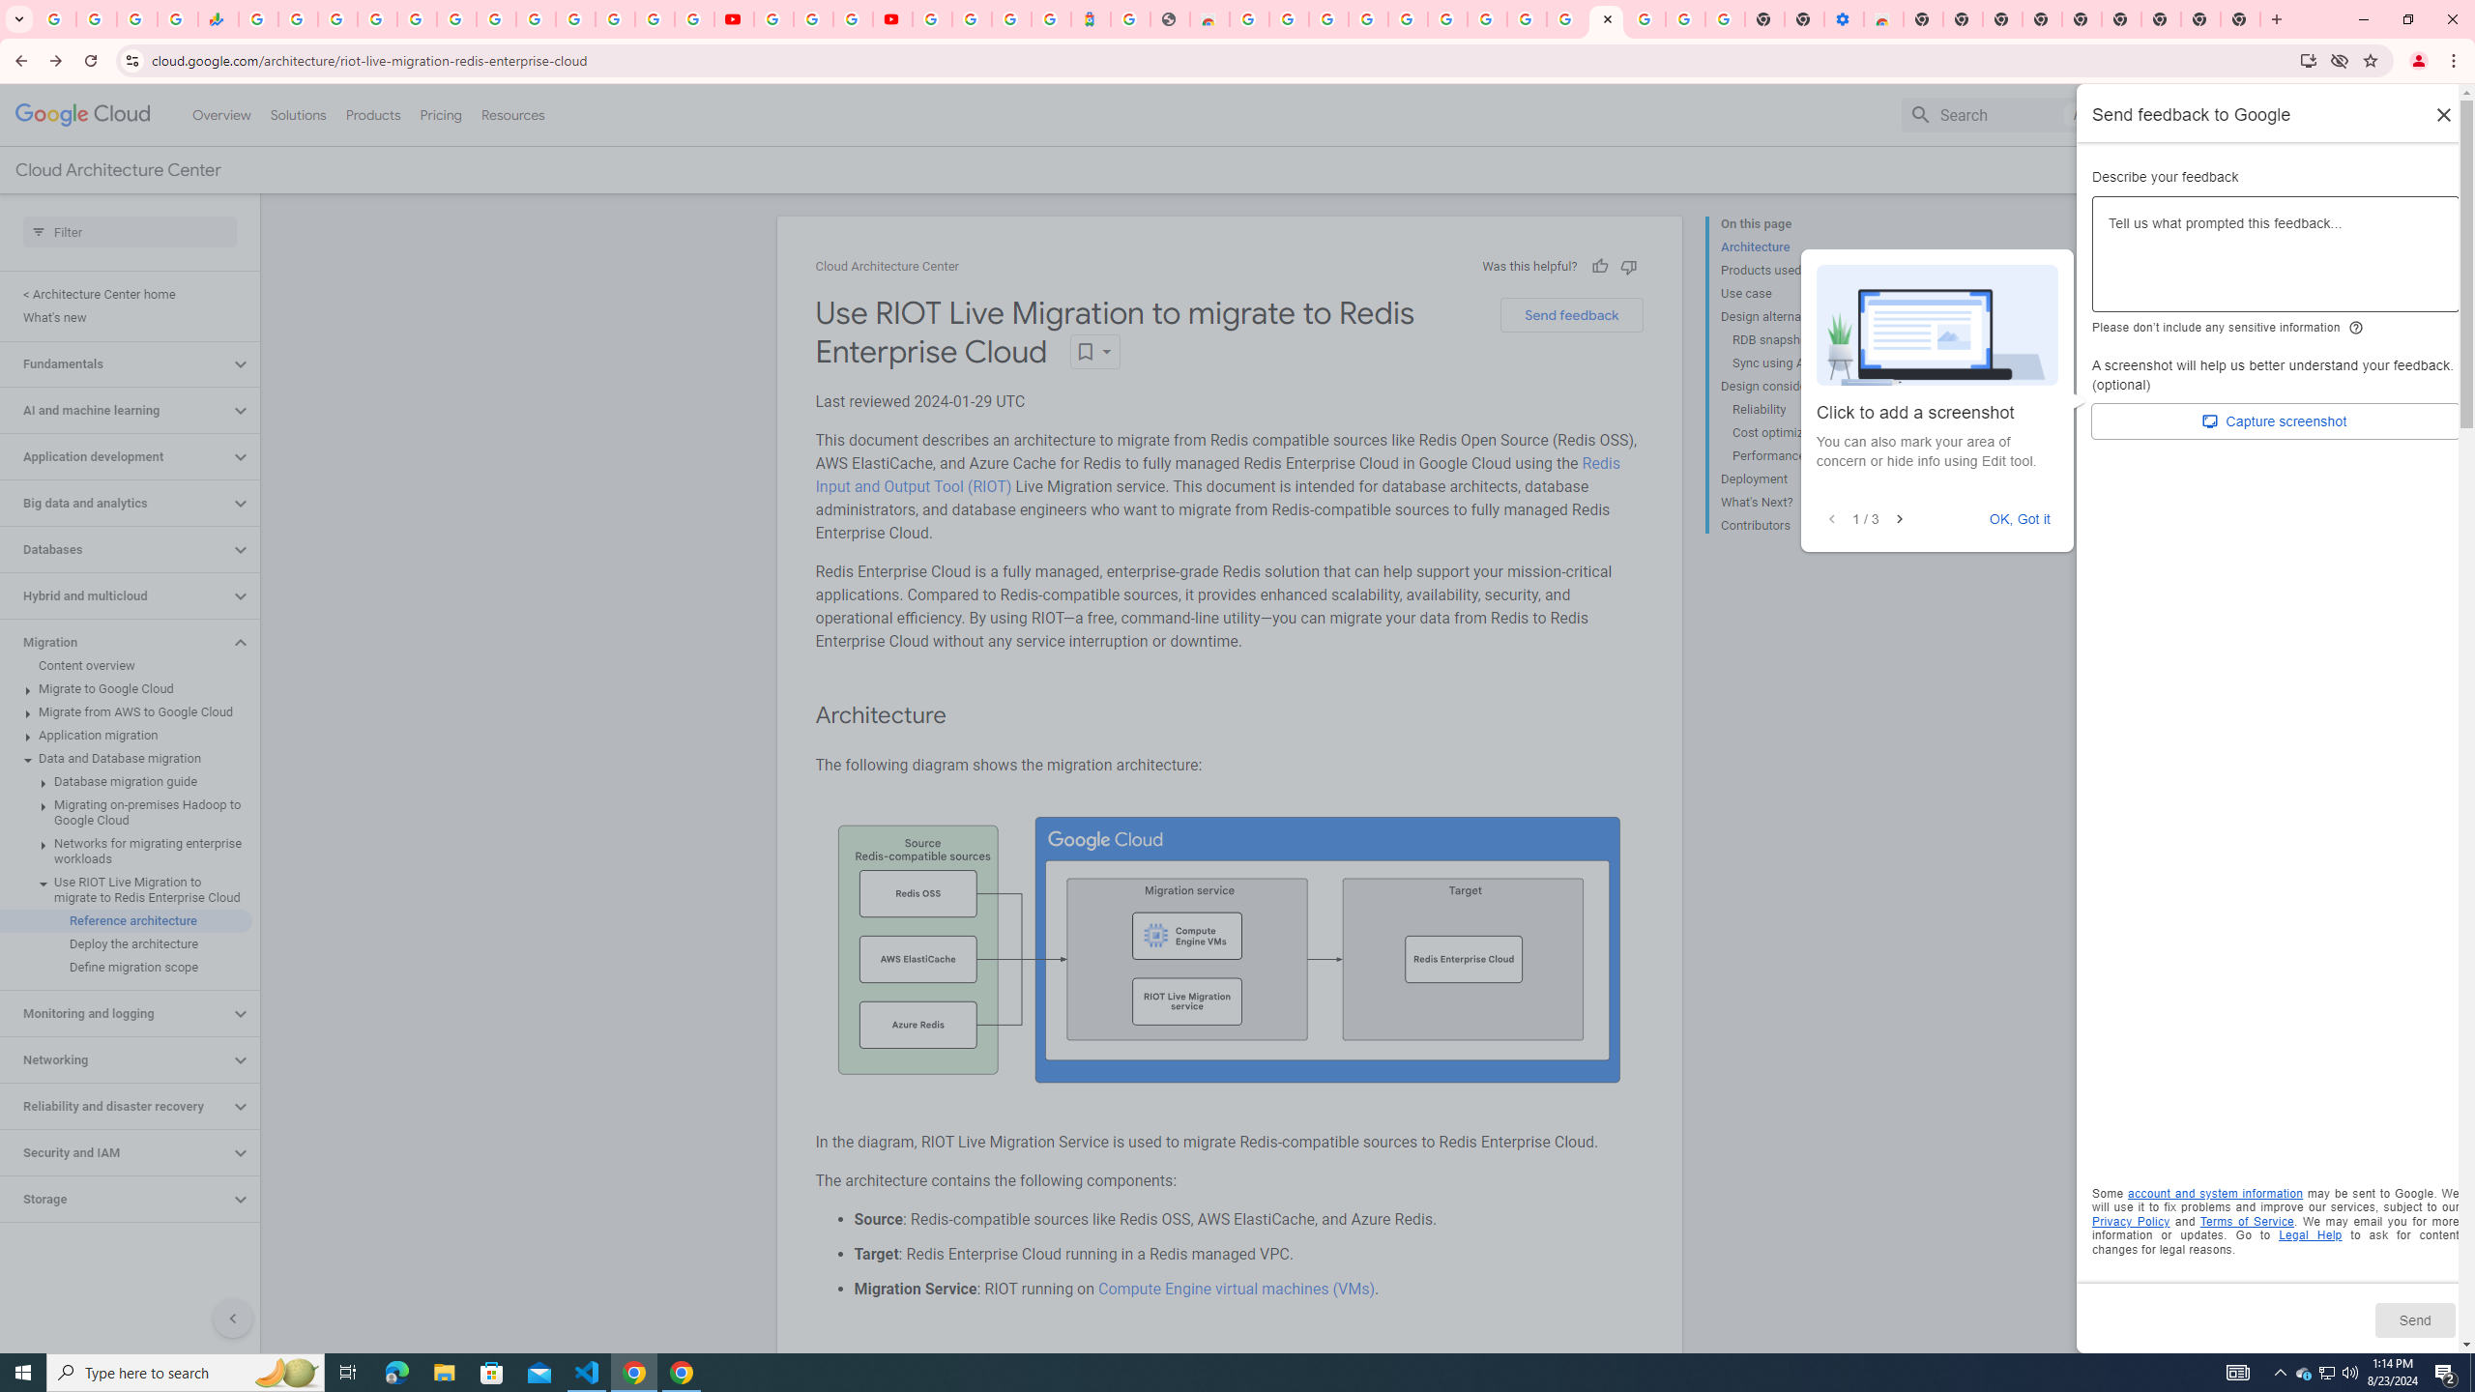 The height and width of the screenshot is (1392, 2475). I want to click on What's Next?, so click(1799, 503).